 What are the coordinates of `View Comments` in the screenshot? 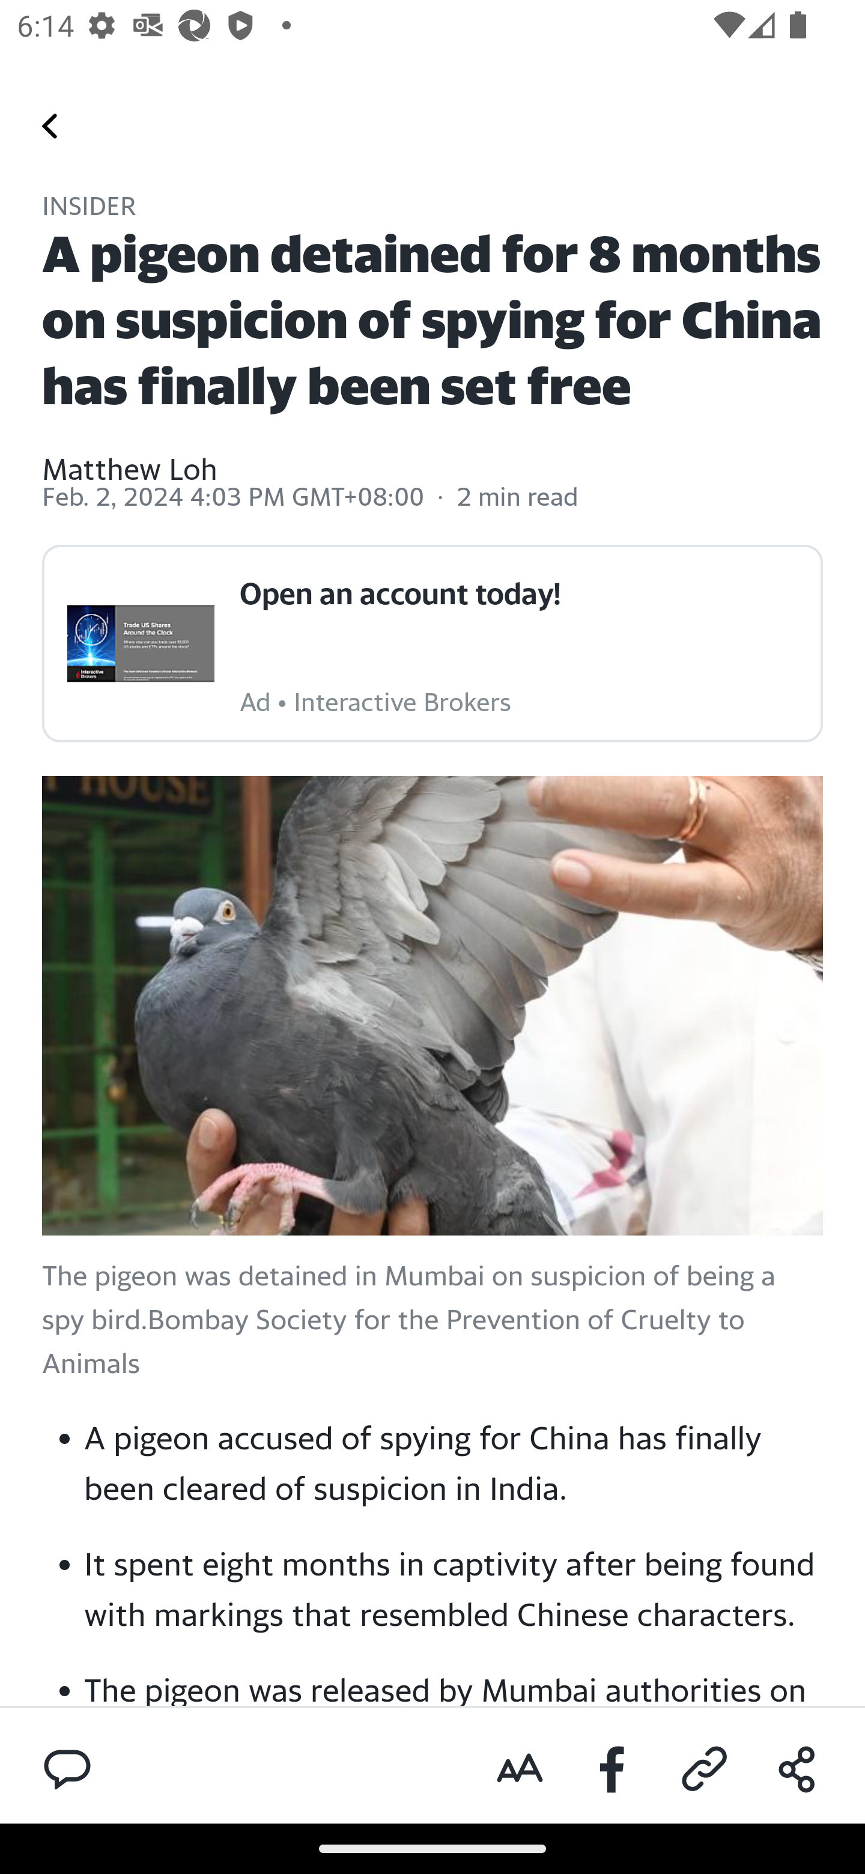 It's located at (67, 1768).